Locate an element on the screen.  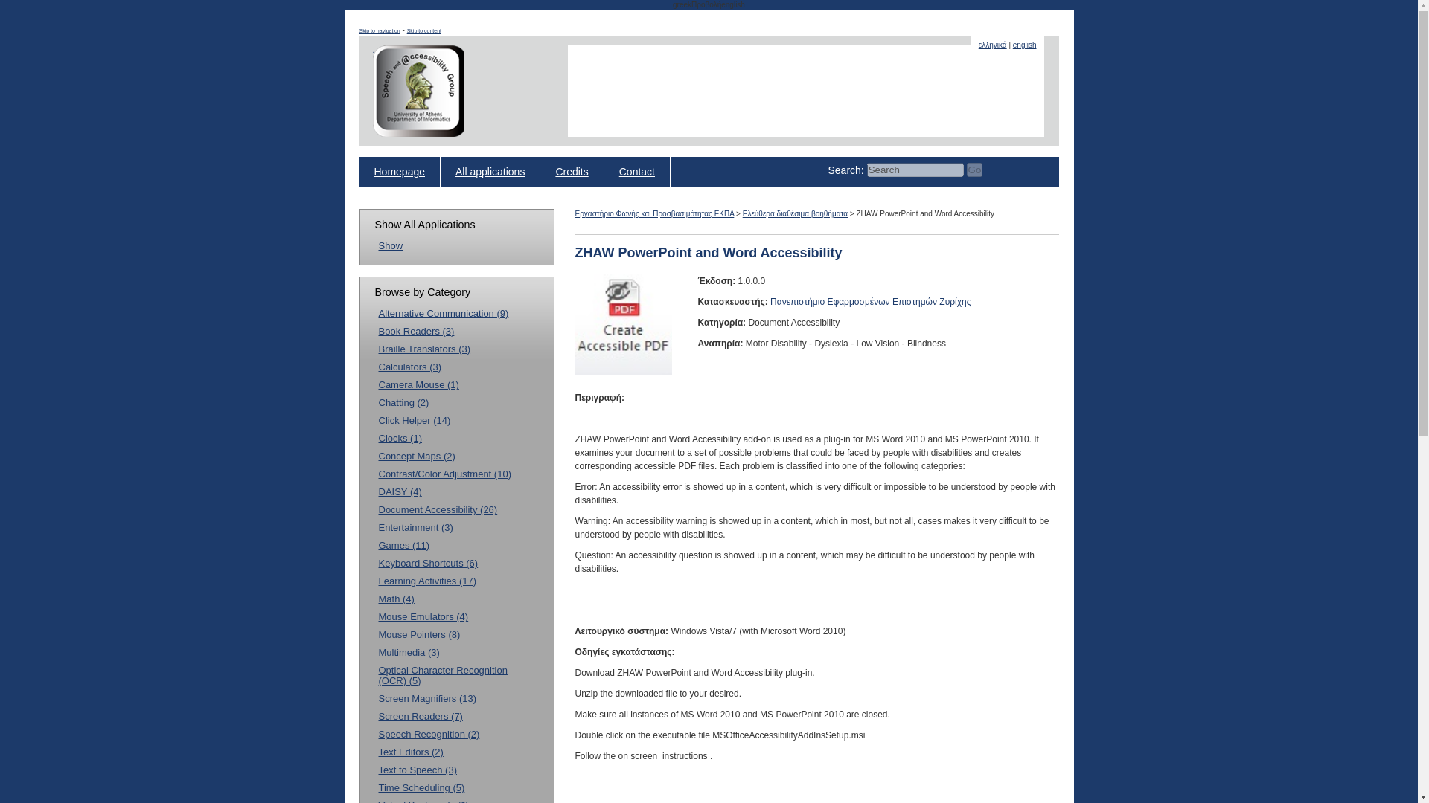
english is located at coordinates (1025, 45).